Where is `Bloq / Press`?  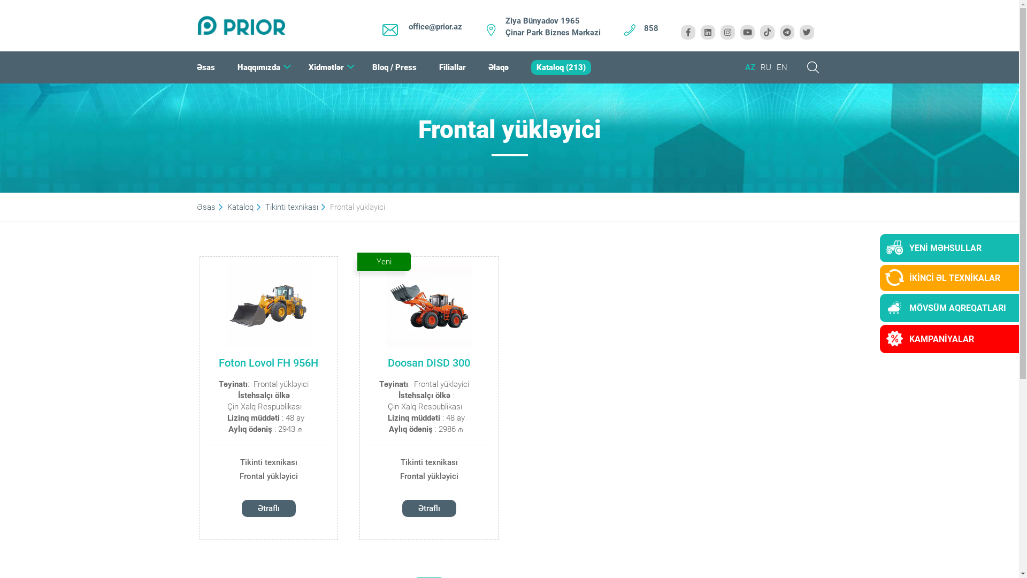 Bloq / Press is located at coordinates (395, 67).